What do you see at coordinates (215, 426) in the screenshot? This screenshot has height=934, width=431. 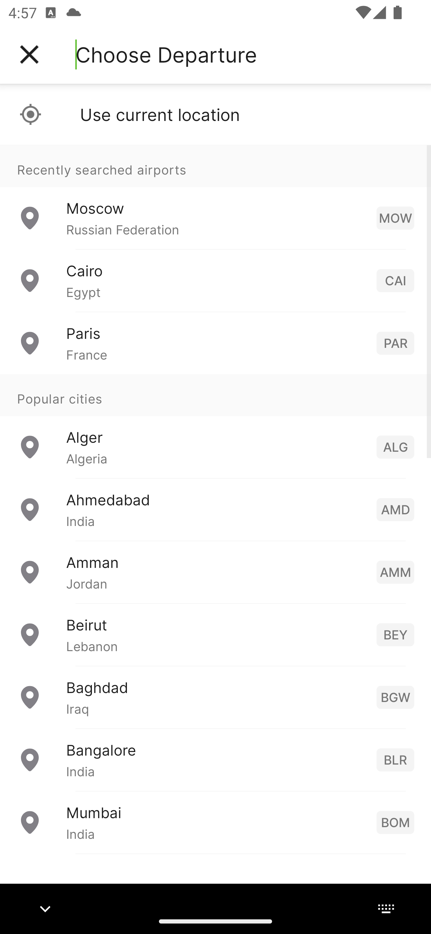 I see `Popular cities Alger Algeria ALG` at bounding box center [215, 426].